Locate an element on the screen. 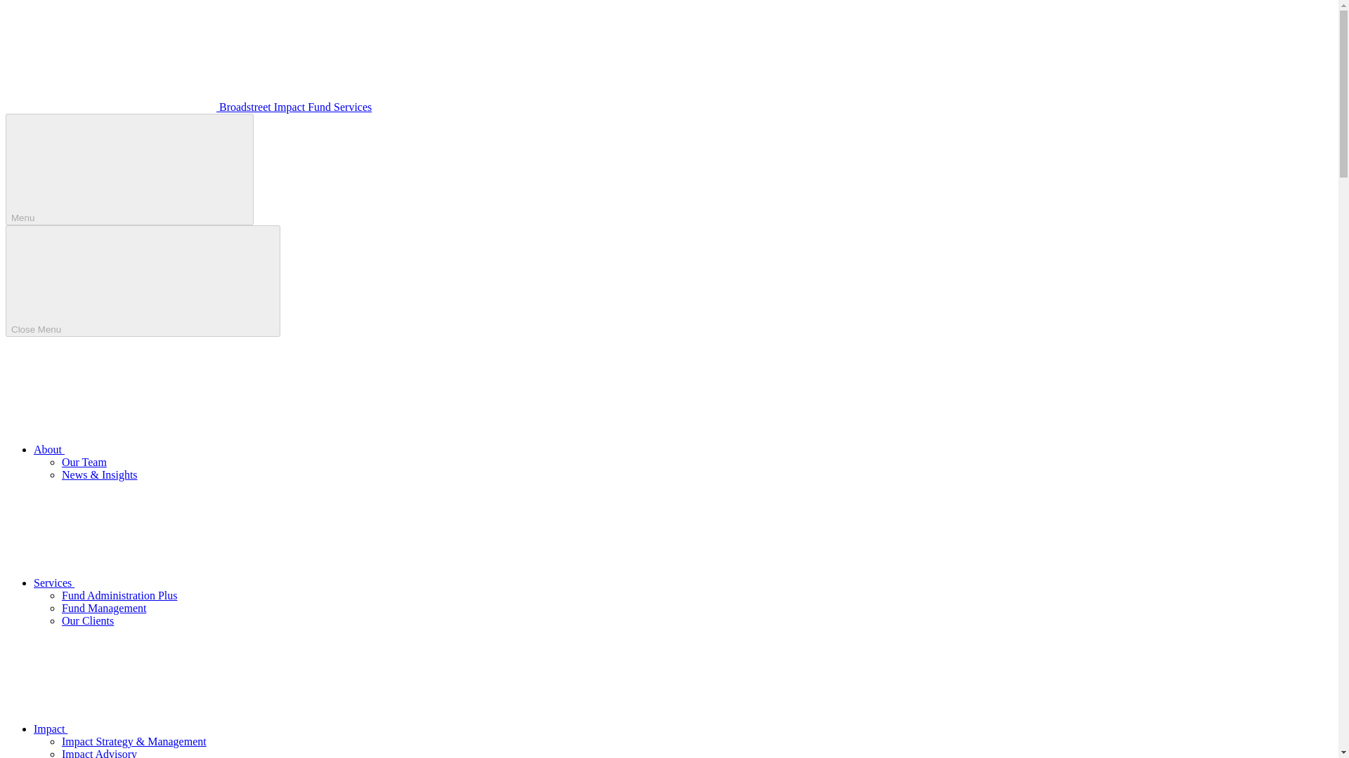 The width and height of the screenshot is (1349, 758). Impact Advisory is located at coordinates (100, 752).